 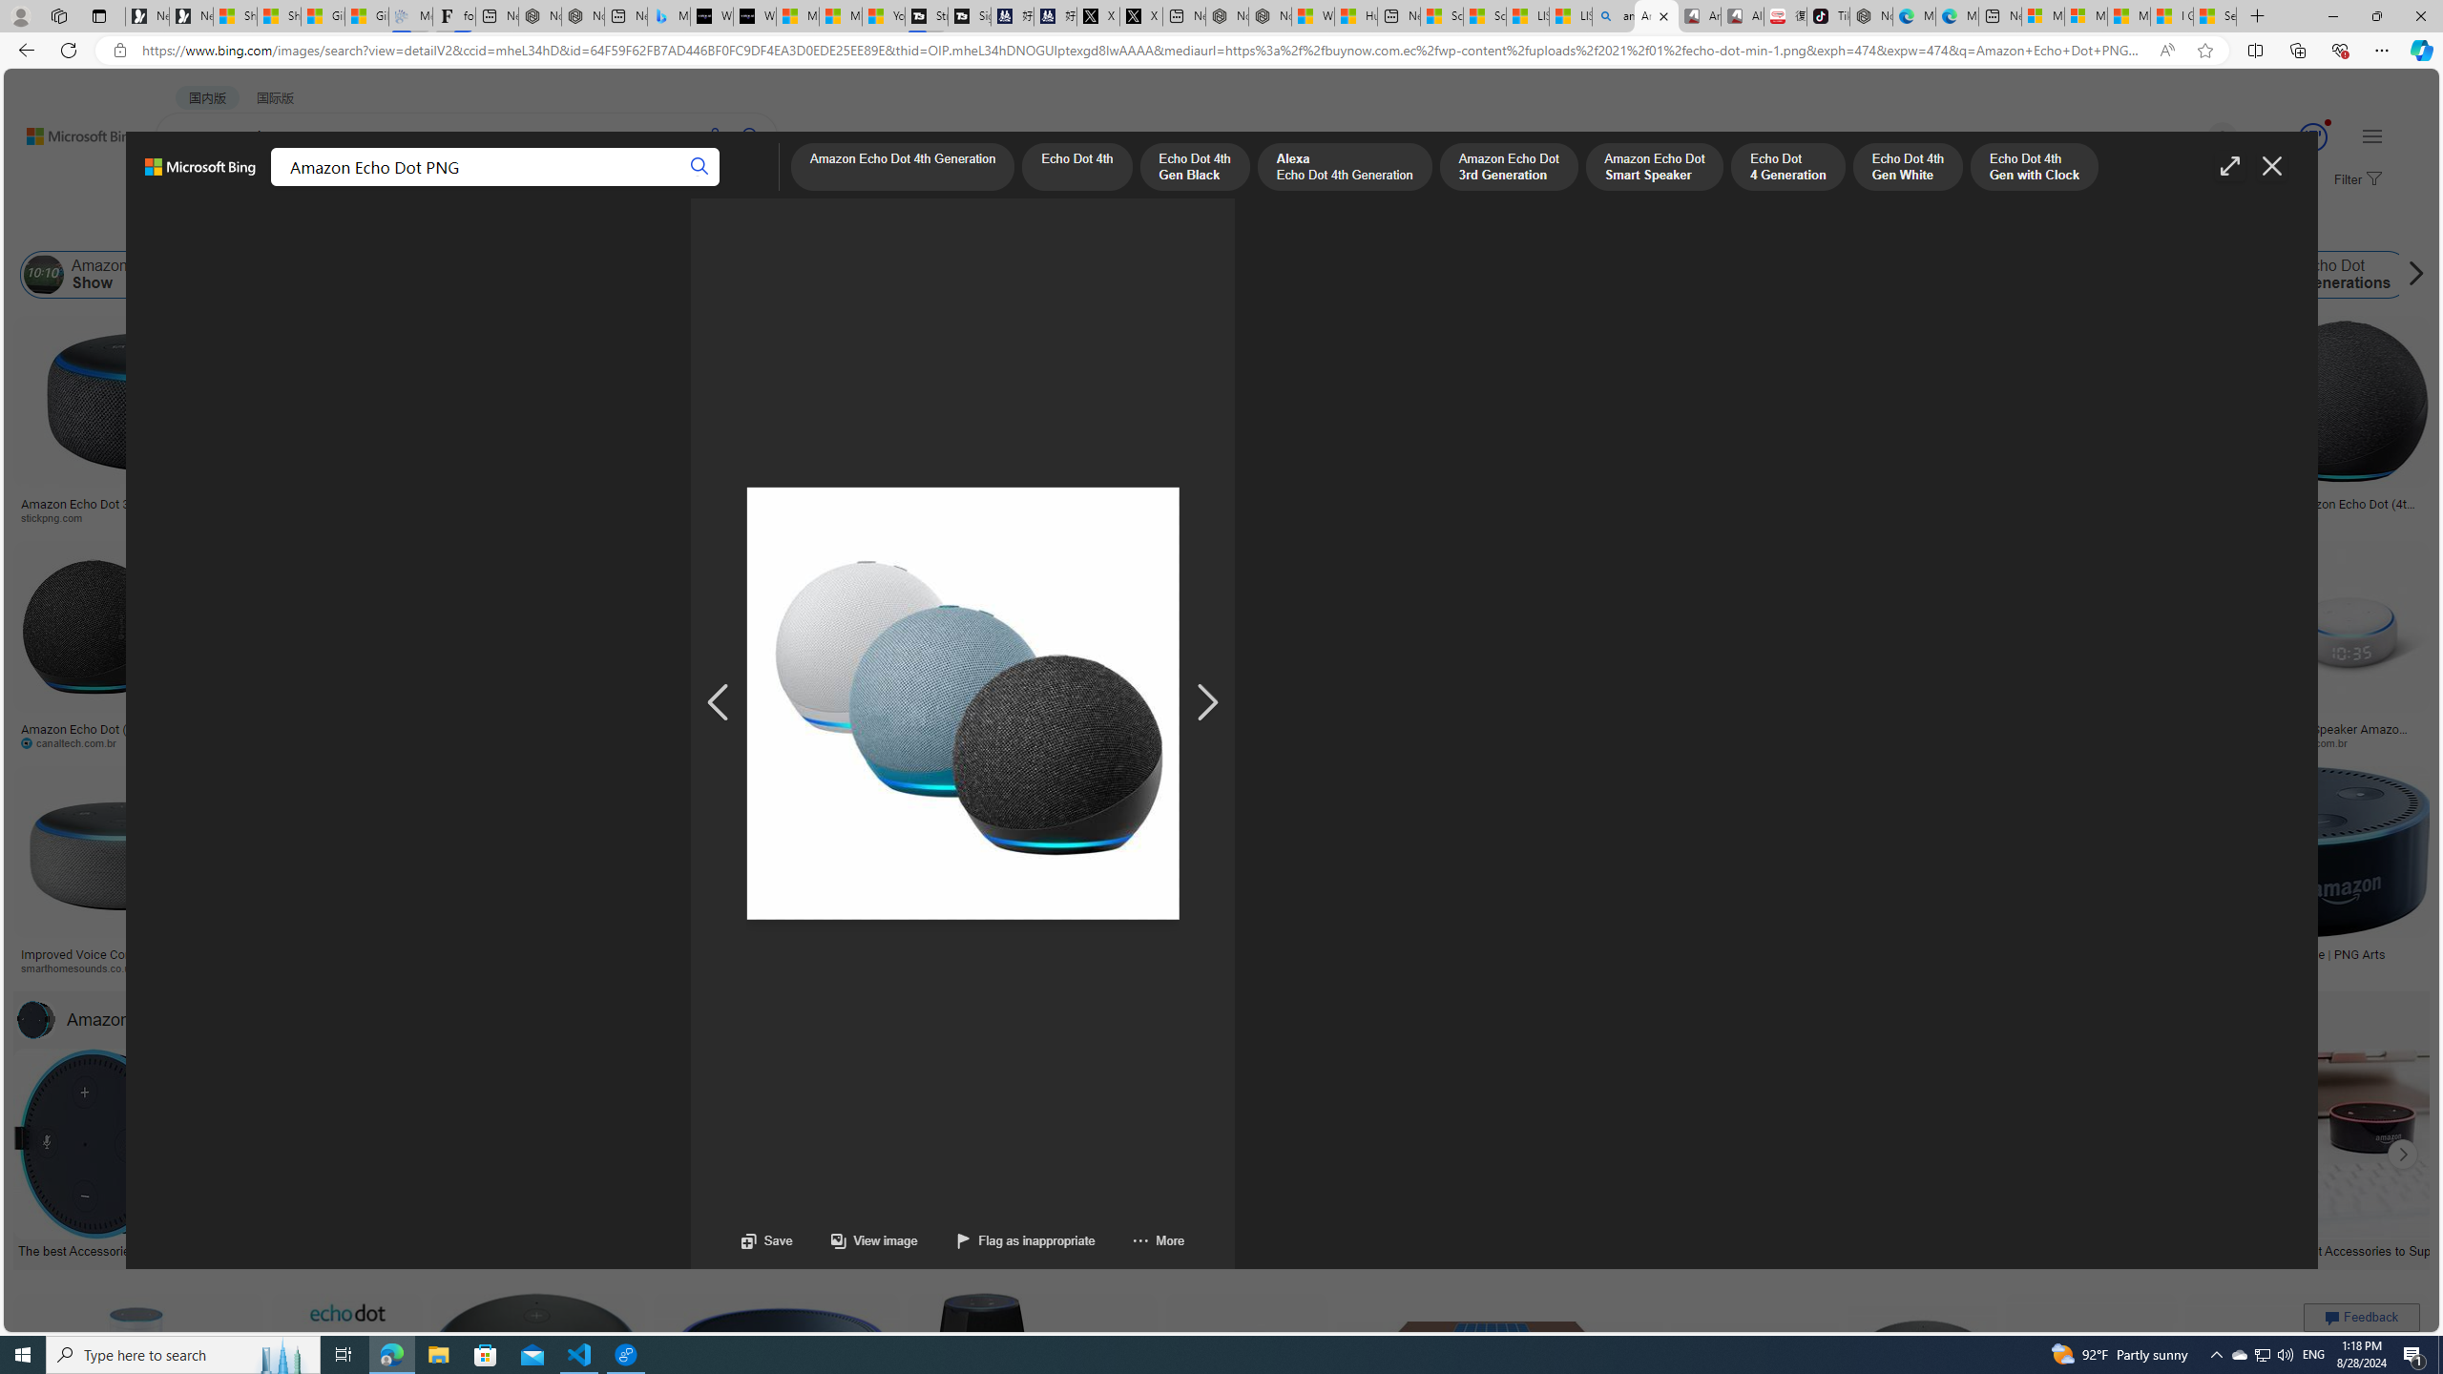 I want to click on License, so click(x=635, y=227).